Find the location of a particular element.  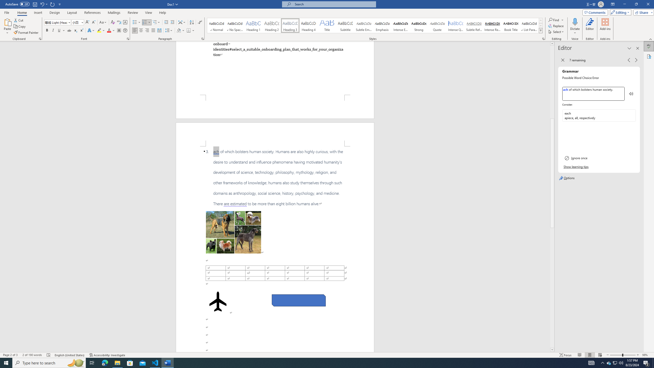

Strong is located at coordinates (419, 26).